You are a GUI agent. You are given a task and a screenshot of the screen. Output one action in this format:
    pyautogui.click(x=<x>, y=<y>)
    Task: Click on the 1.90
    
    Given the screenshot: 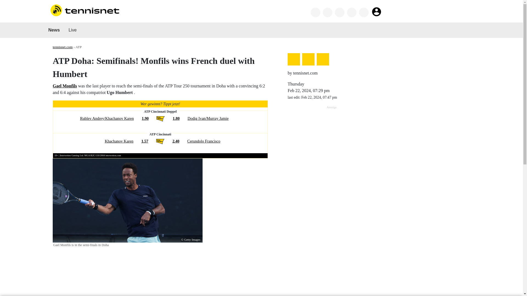 What is the action you would take?
    pyautogui.click(x=145, y=118)
    